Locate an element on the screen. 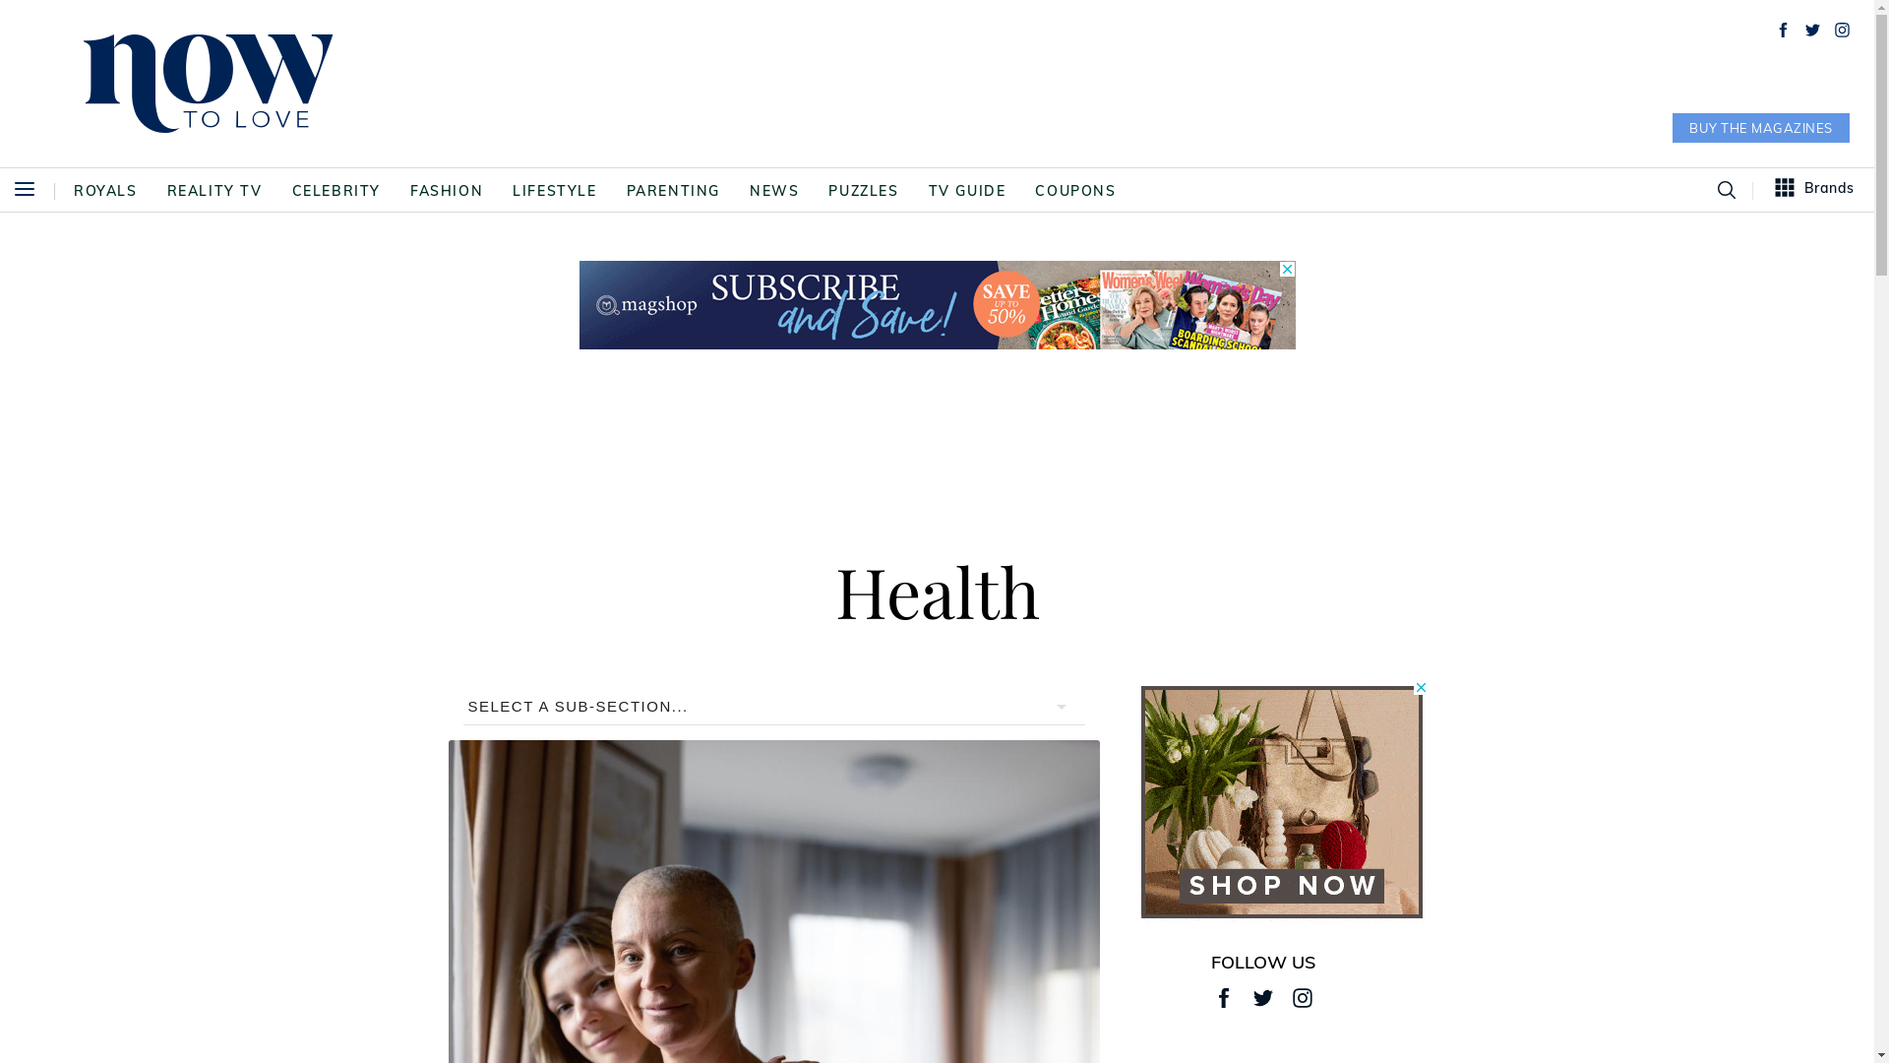  ROYALS is located at coordinates (106, 191).